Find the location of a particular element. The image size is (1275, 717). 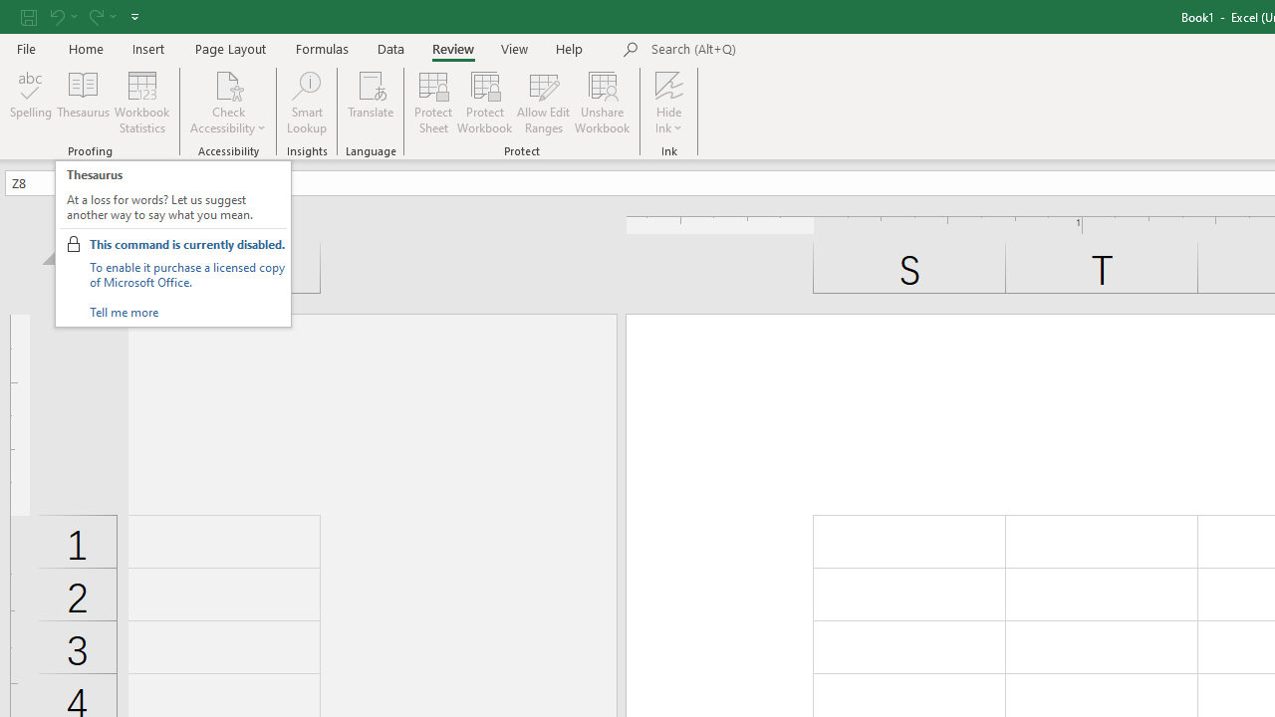

Unshare Workbook is located at coordinates (602, 102).